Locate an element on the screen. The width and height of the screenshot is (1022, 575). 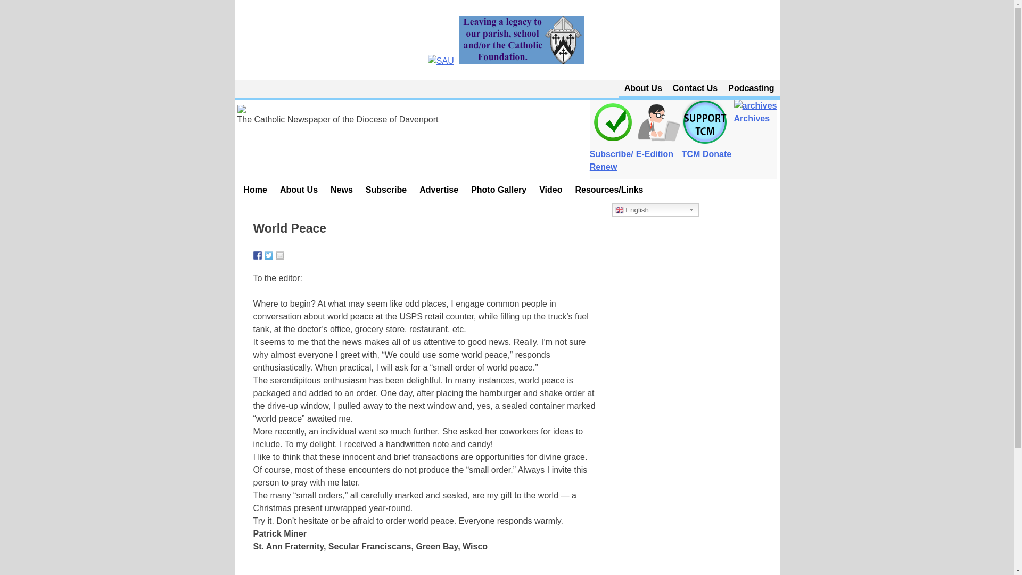
Advertise is located at coordinates (439, 190).